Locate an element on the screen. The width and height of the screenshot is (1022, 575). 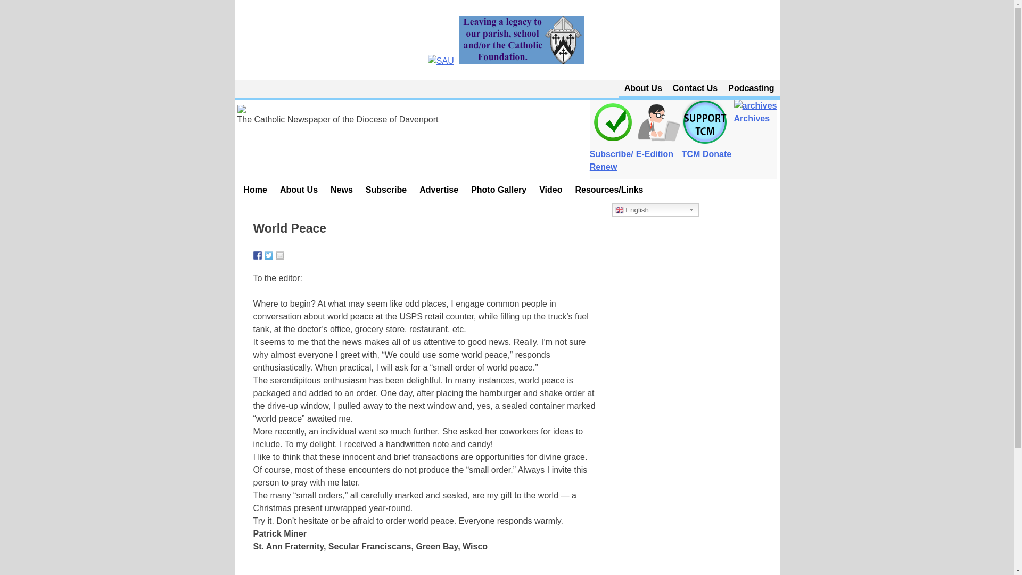
Advertise is located at coordinates (439, 190).